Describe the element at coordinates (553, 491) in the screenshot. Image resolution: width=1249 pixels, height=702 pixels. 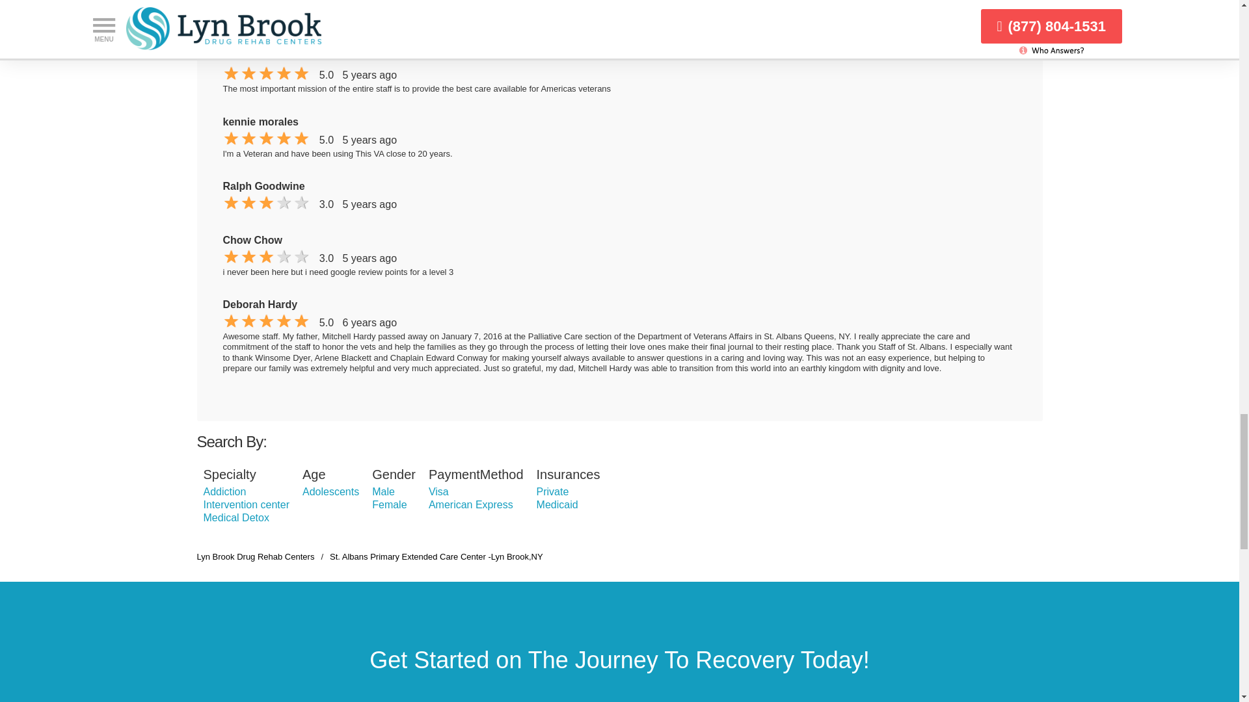
I see `Private` at that location.